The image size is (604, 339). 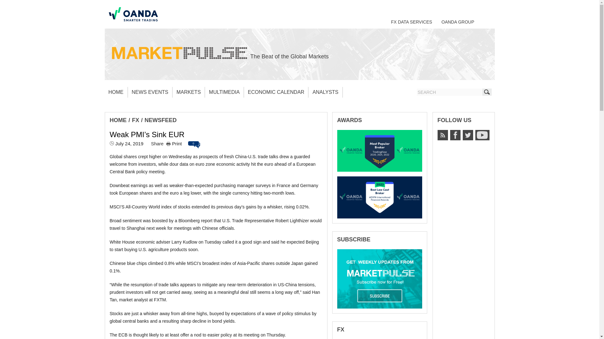 What do you see at coordinates (161, 120) in the screenshot?
I see `NEWSFEED` at bounding box center [161, 120].